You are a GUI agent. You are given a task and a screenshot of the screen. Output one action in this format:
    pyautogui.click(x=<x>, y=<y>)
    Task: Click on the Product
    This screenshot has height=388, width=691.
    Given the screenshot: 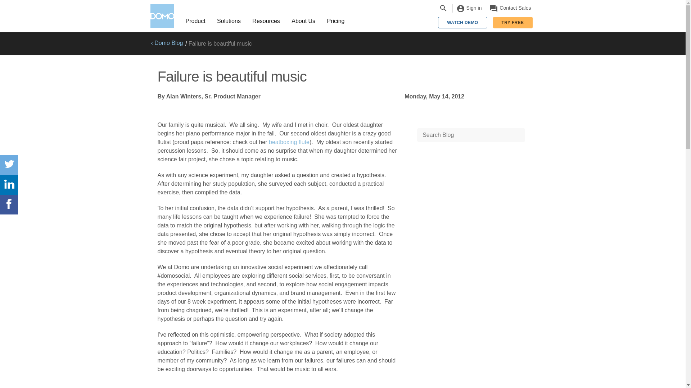 What is the action you would take?
    pyautogui.click(x=195, y=21)
    